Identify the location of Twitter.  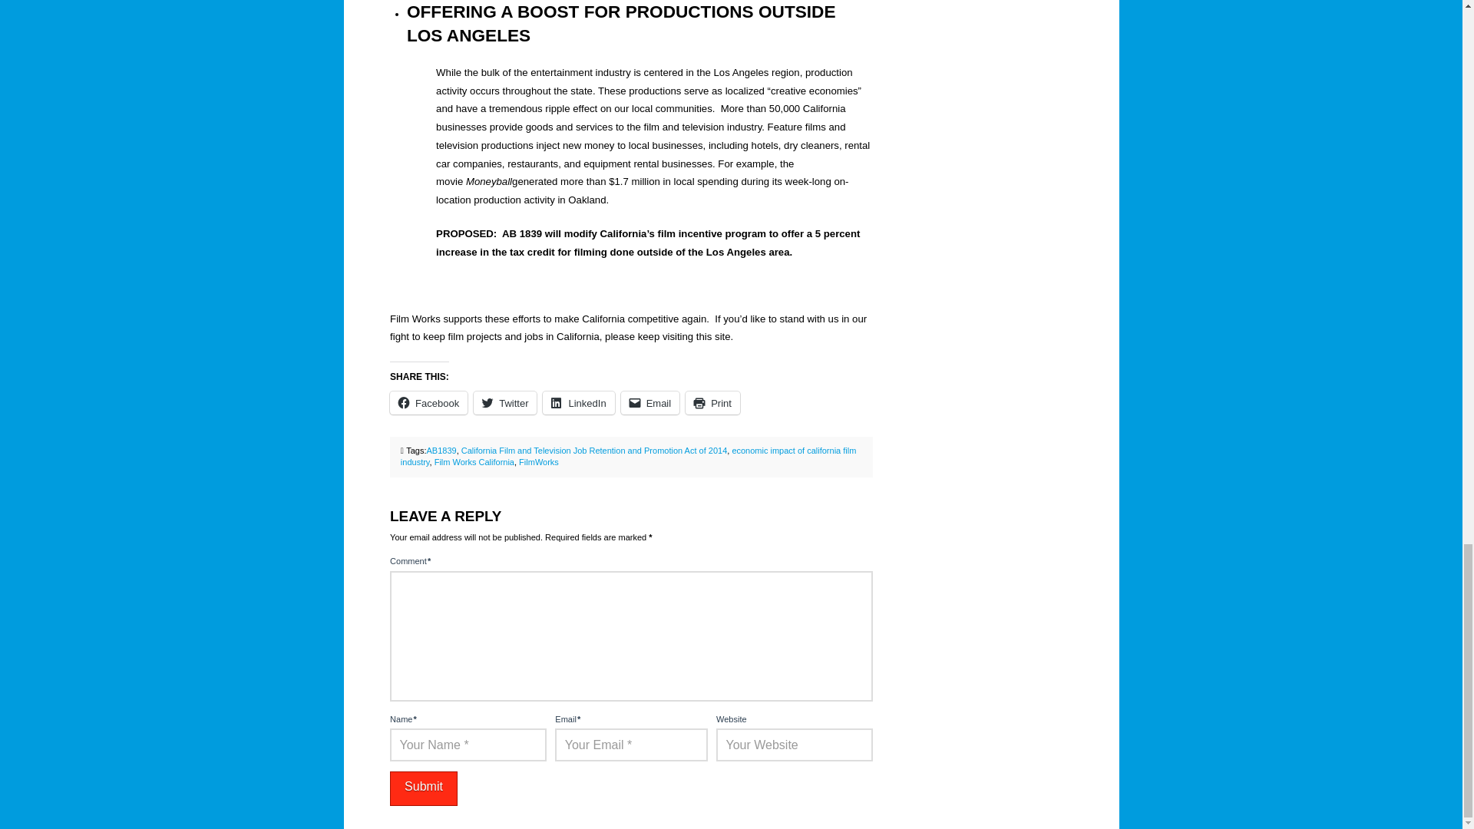
(504, 402).